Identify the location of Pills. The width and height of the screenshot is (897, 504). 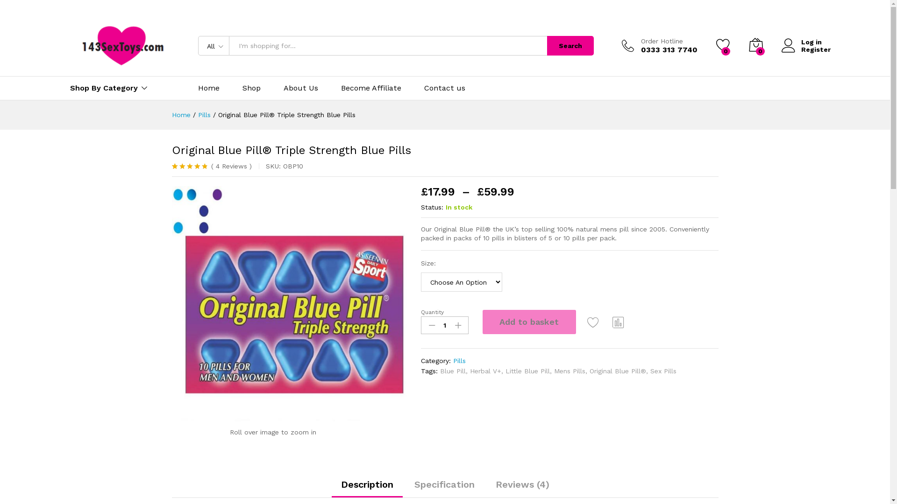
(205, 115).